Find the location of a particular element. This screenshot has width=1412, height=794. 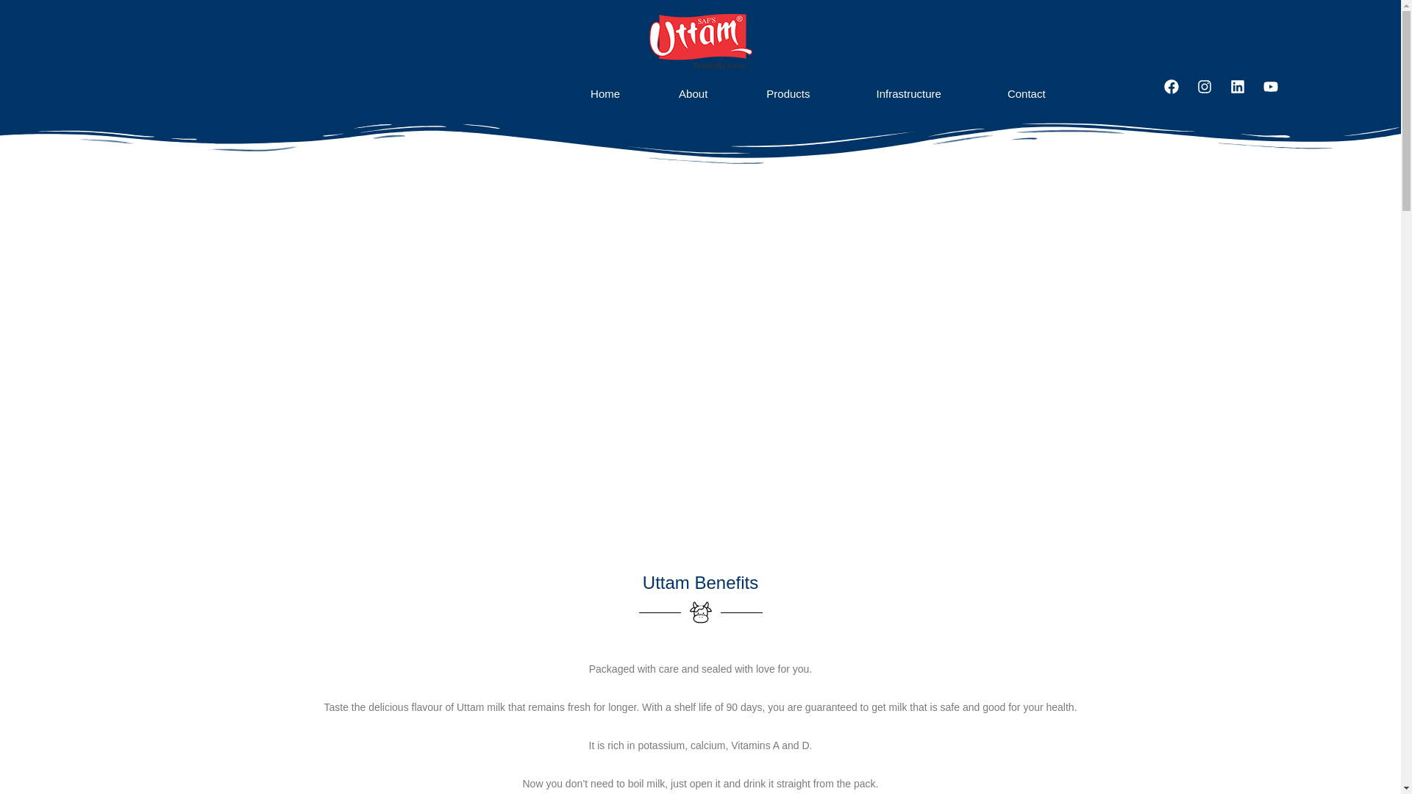

Youtube is located at coordinates (1278, 94).